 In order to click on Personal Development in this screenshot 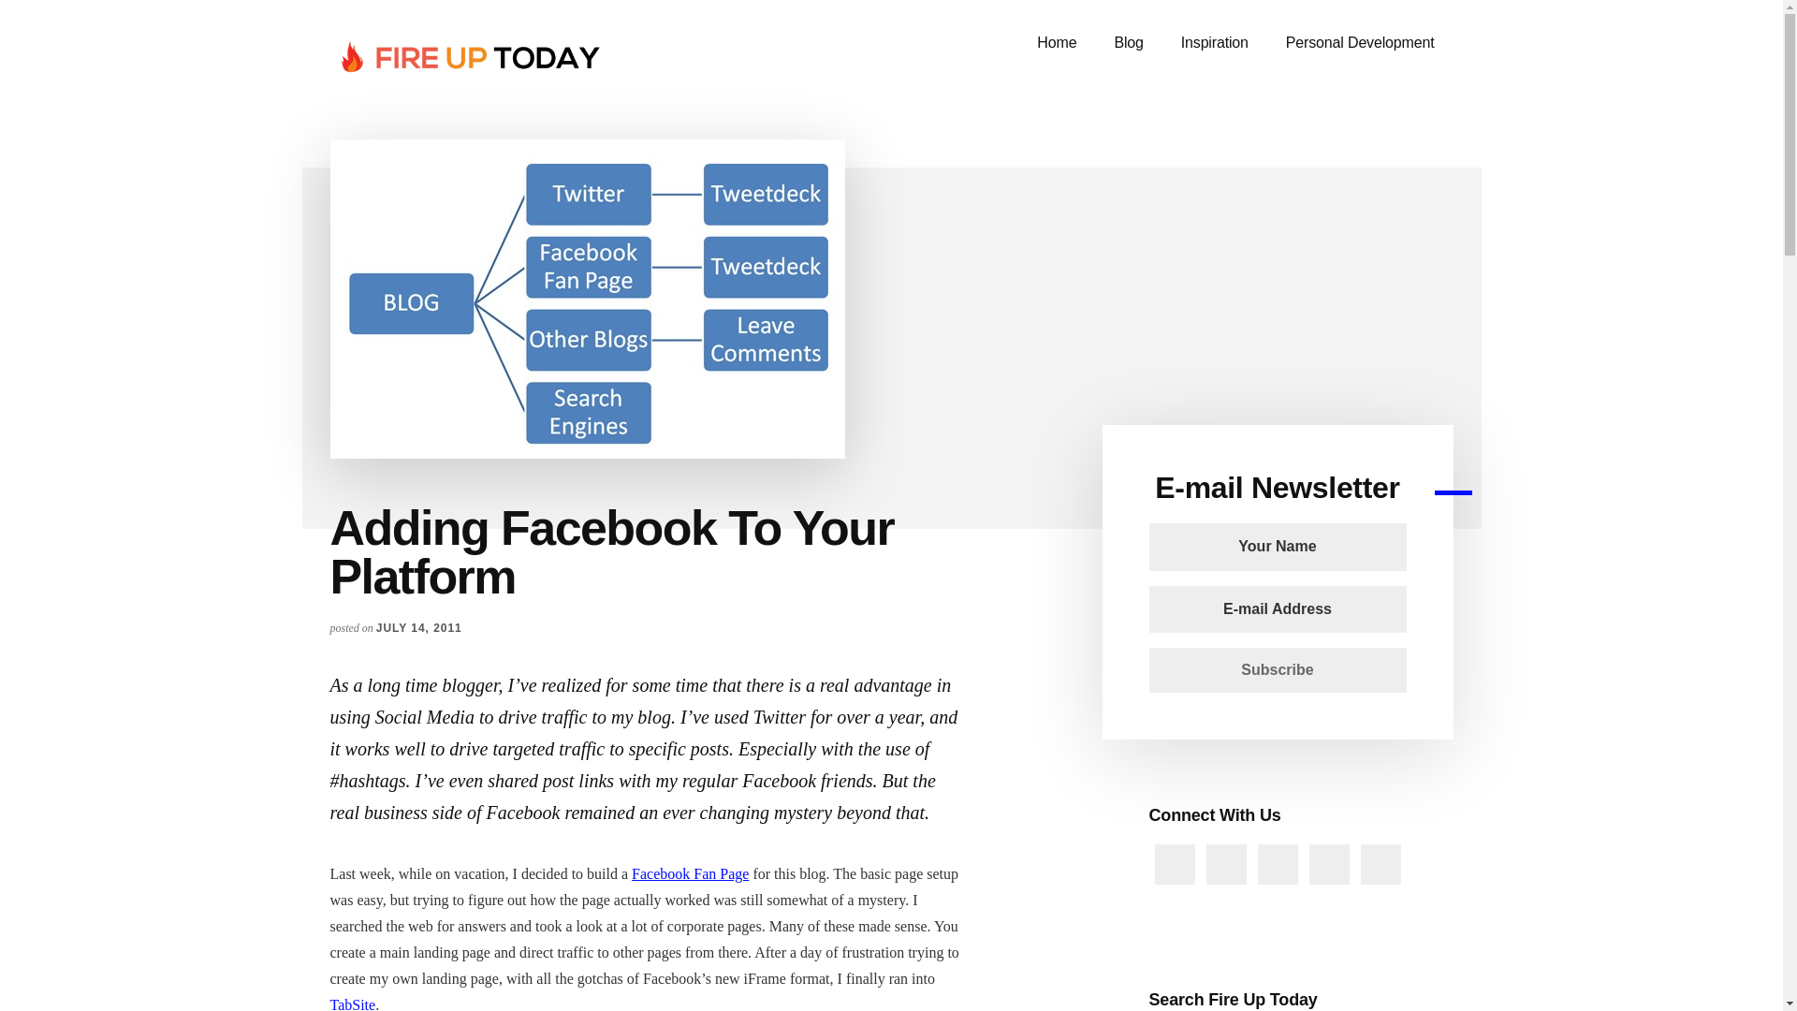, I will do `click(1360, 43)`.